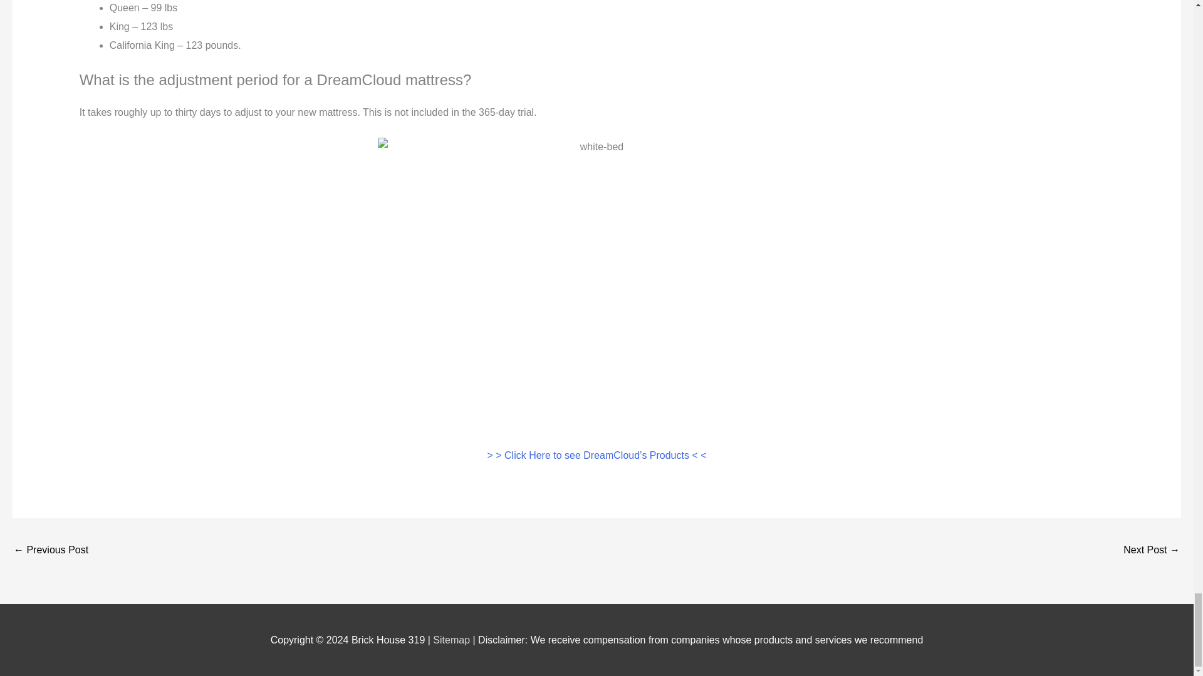  What do you see at coordinates (1152, 551) in the screenshot?
I see `Dreamcloud Uae` at bounding box center [1152, 551].